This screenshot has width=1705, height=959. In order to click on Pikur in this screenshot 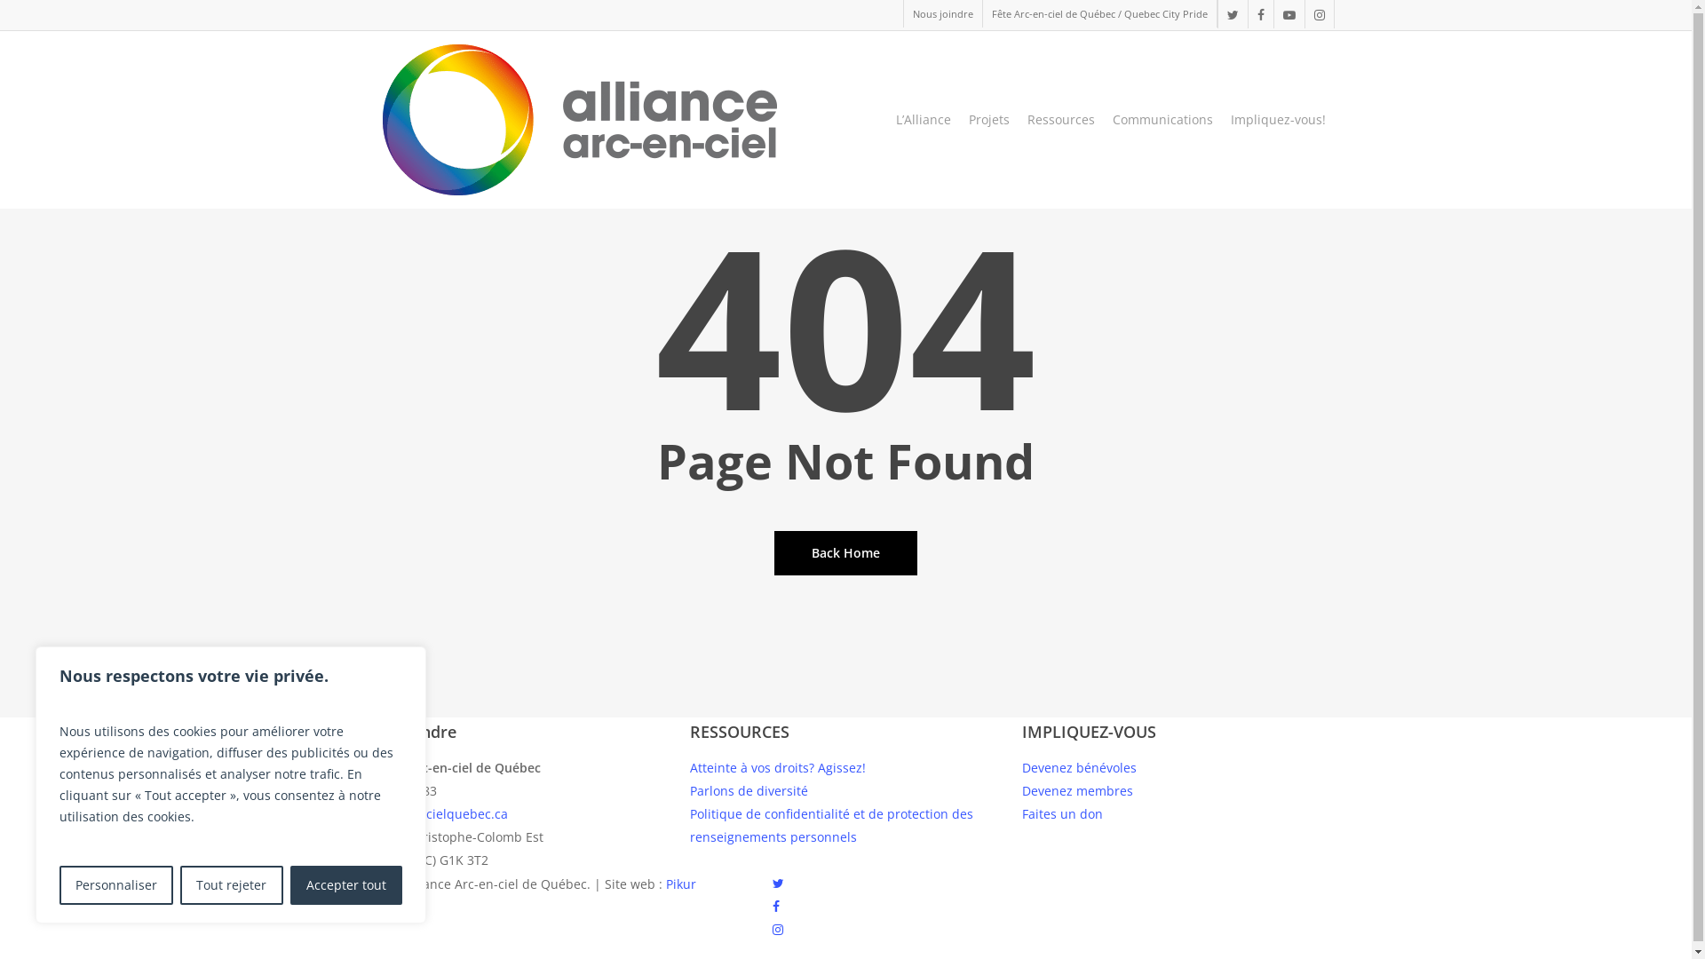, I will do `click(681, 884)`.